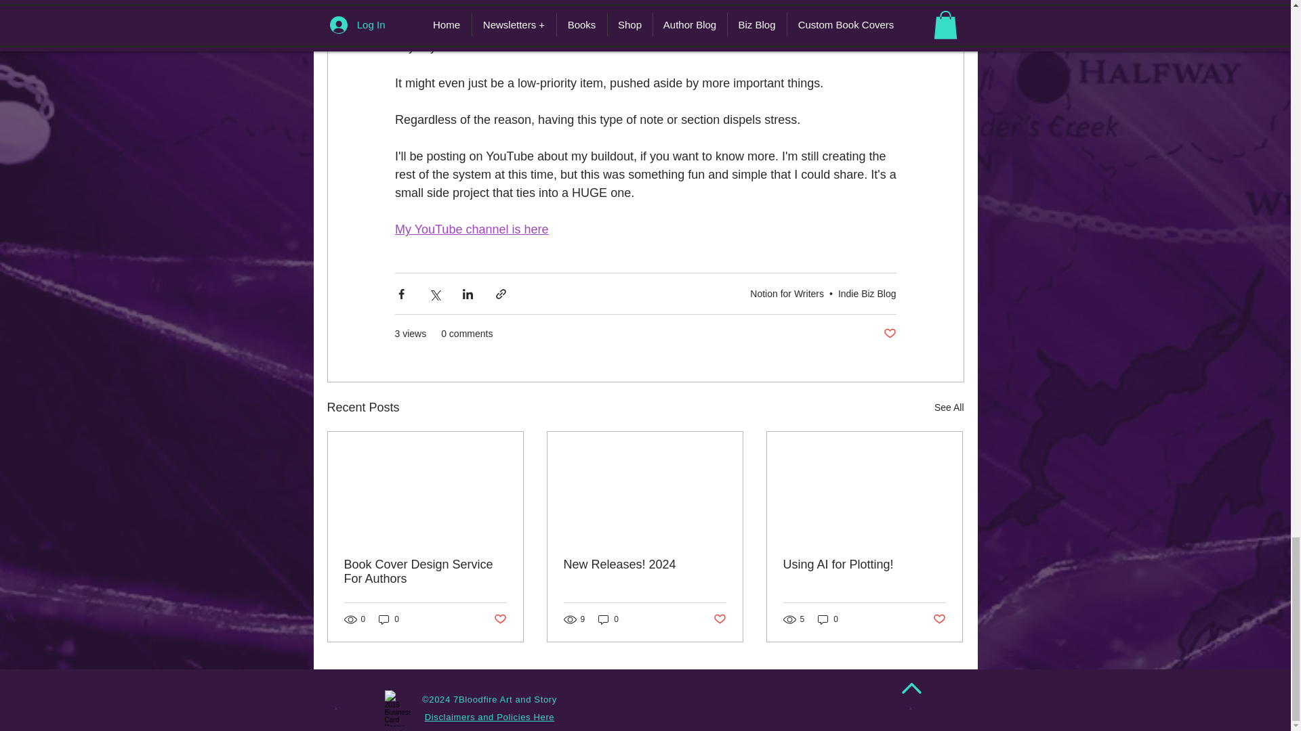  Describe the element at coordinates (470, 229) in the screenshot. I see `My YouTube channel is here` at that location.